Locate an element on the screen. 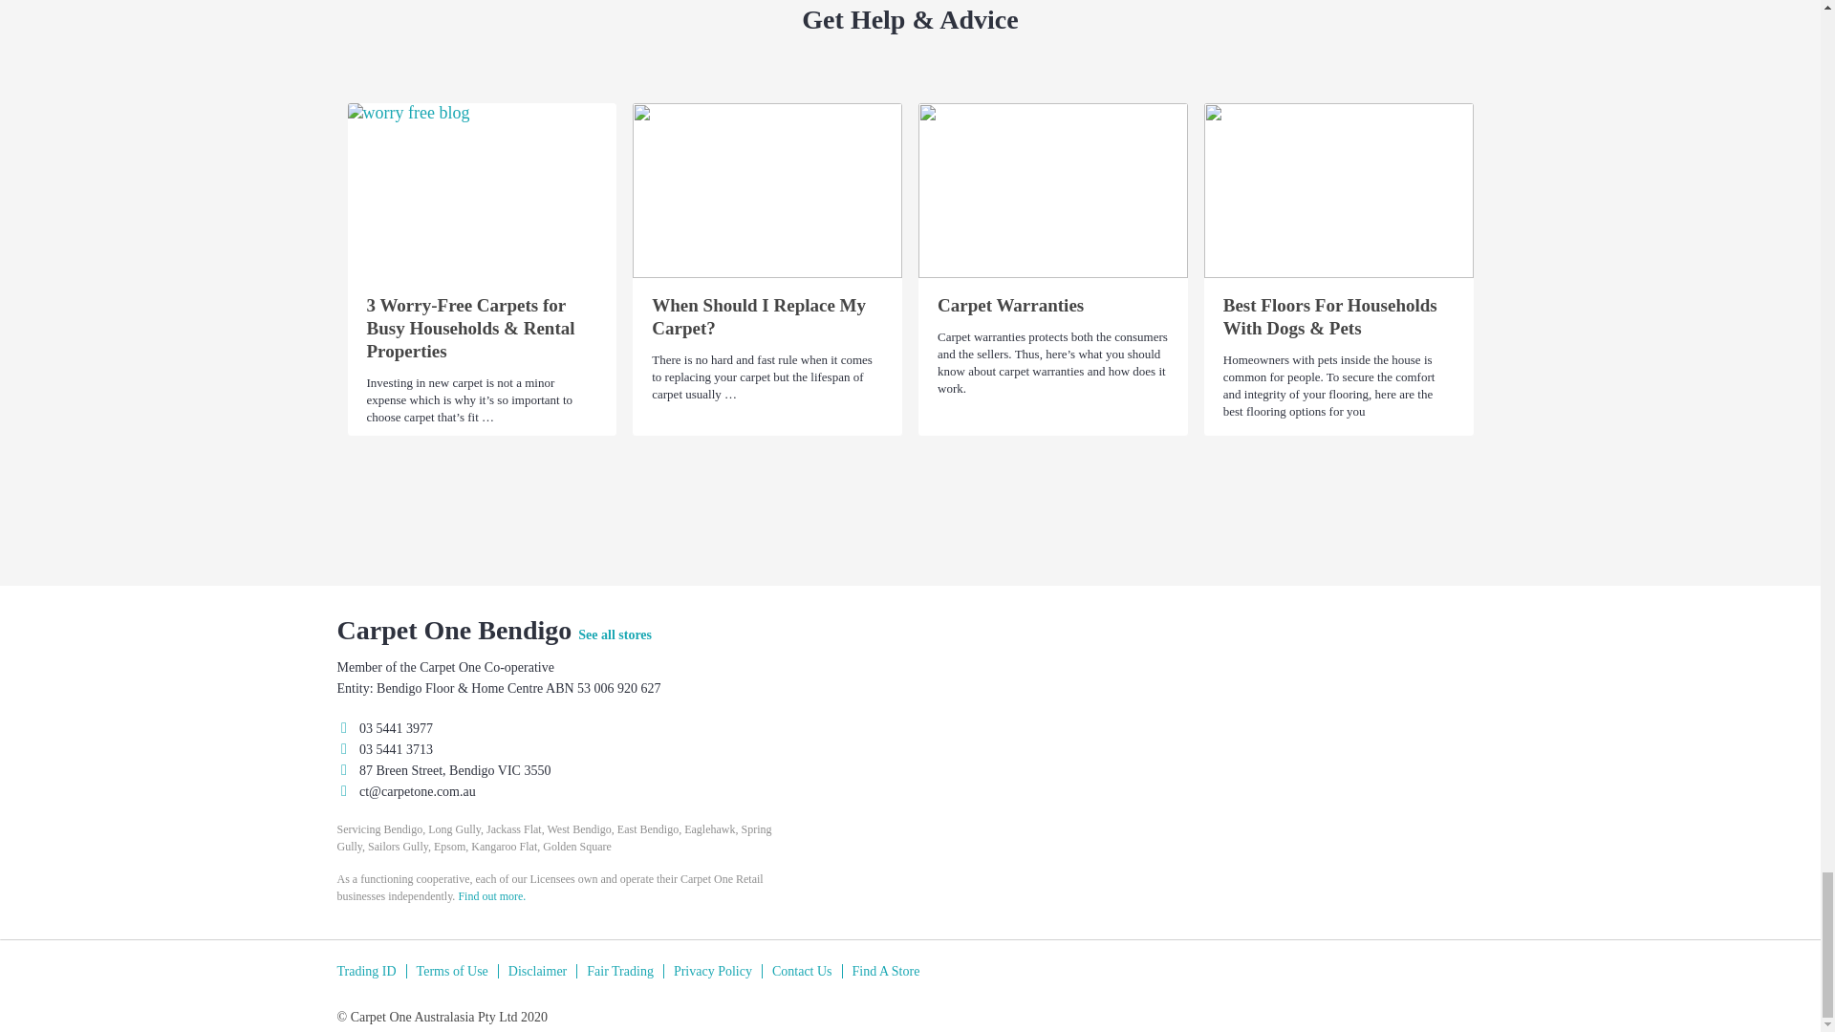 This screenshot has width=1835, height=1032. Trading ID is located at coordinates (371, 971).